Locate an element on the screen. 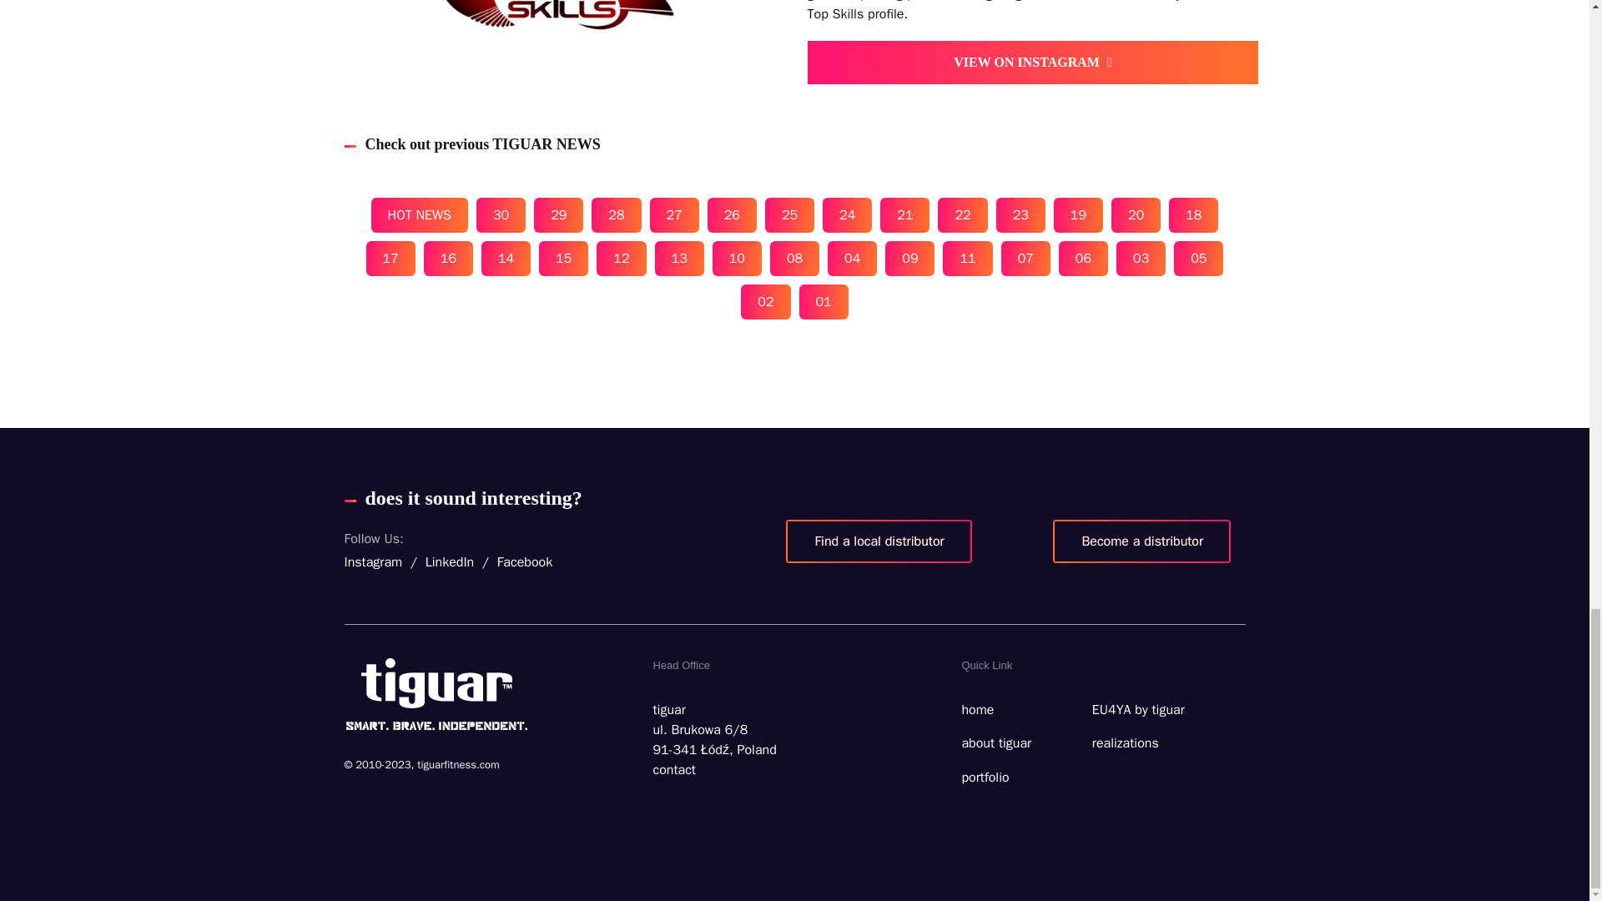  17 is located at coordinates (390, 259).